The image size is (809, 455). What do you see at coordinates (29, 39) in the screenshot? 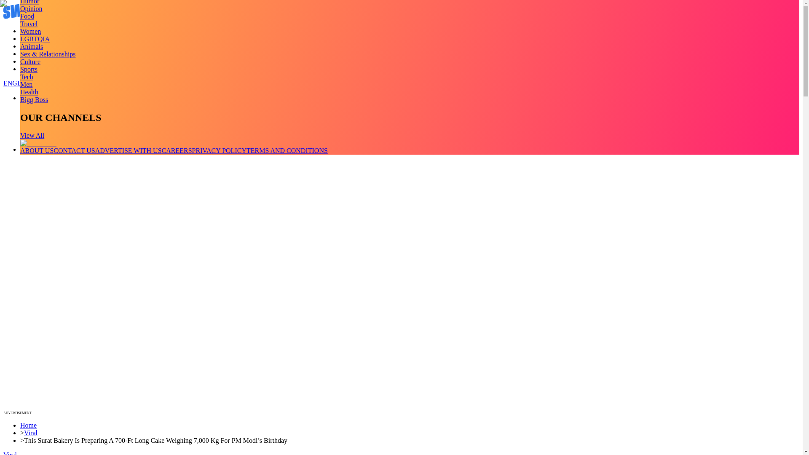
I see `Videos` at bounding box center [29, 39].